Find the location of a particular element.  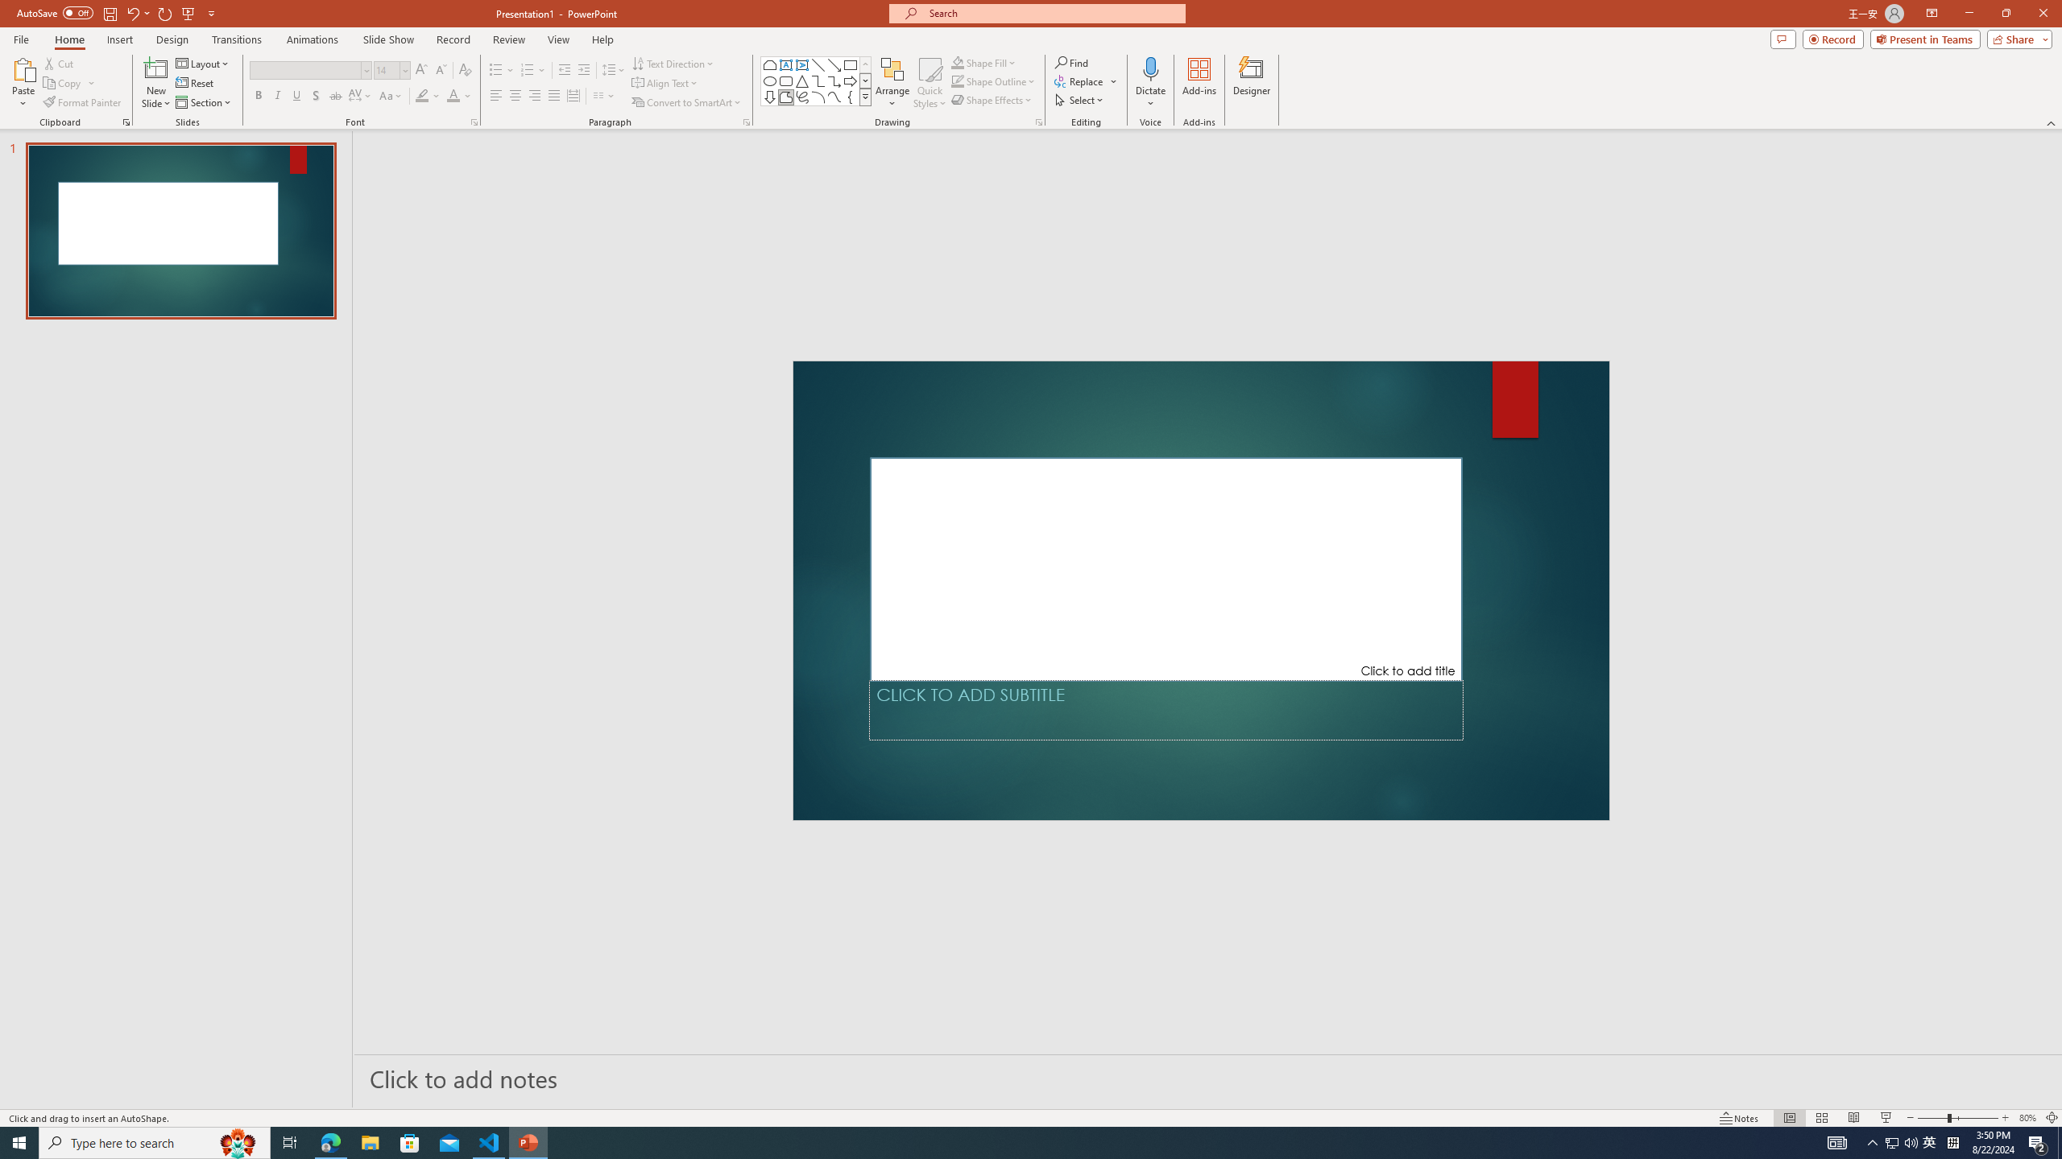

Change Case is located at coordinates (391, 97).